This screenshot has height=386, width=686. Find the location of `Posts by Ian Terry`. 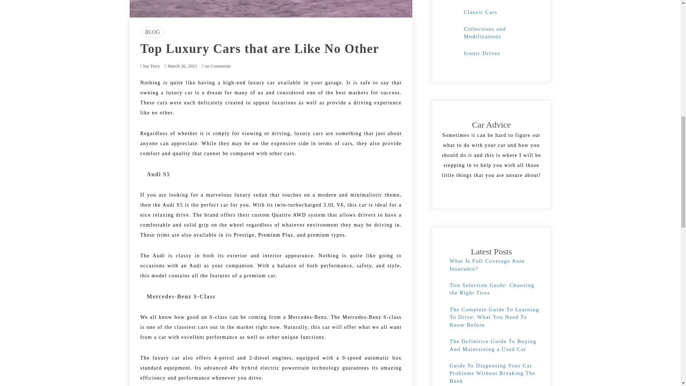

Posts by Ian Terry is located at coordinates (151, 66).